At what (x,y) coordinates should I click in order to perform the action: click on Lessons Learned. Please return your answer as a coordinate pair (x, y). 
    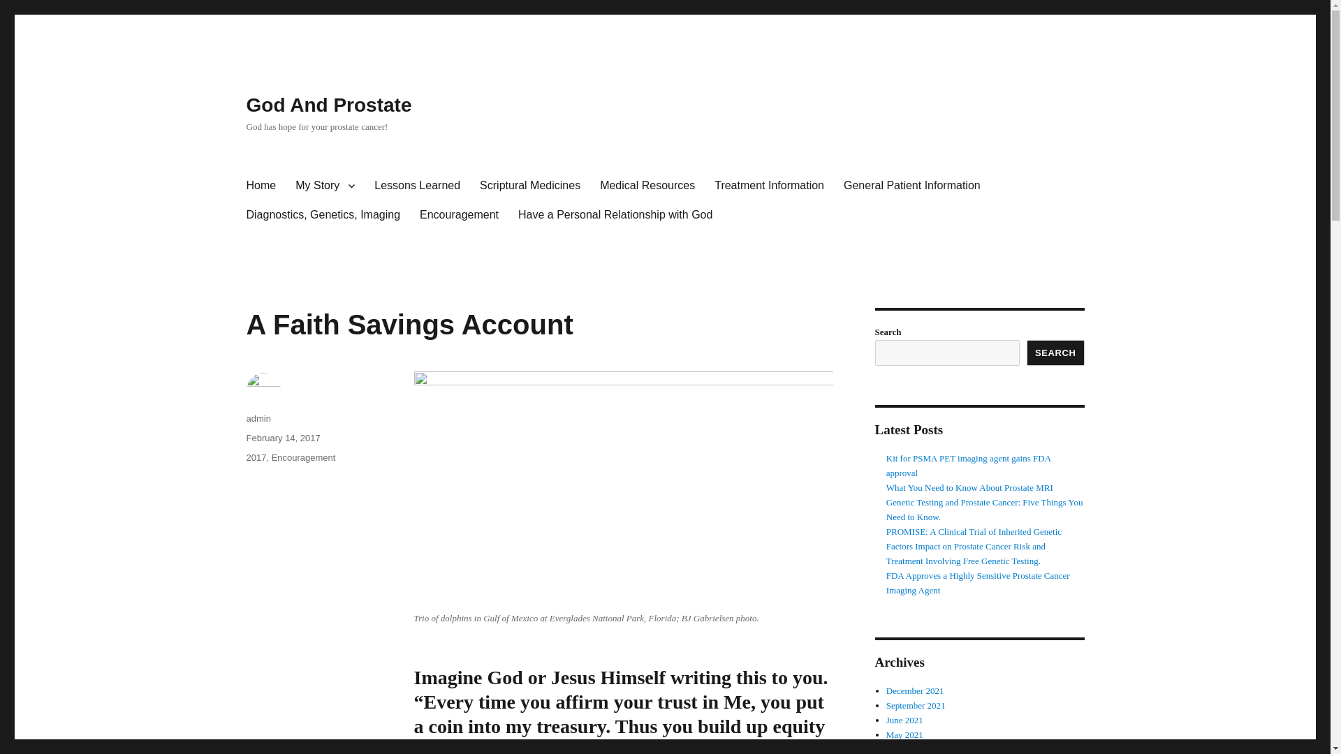
    Looking at the image, I should click on (418, 186).